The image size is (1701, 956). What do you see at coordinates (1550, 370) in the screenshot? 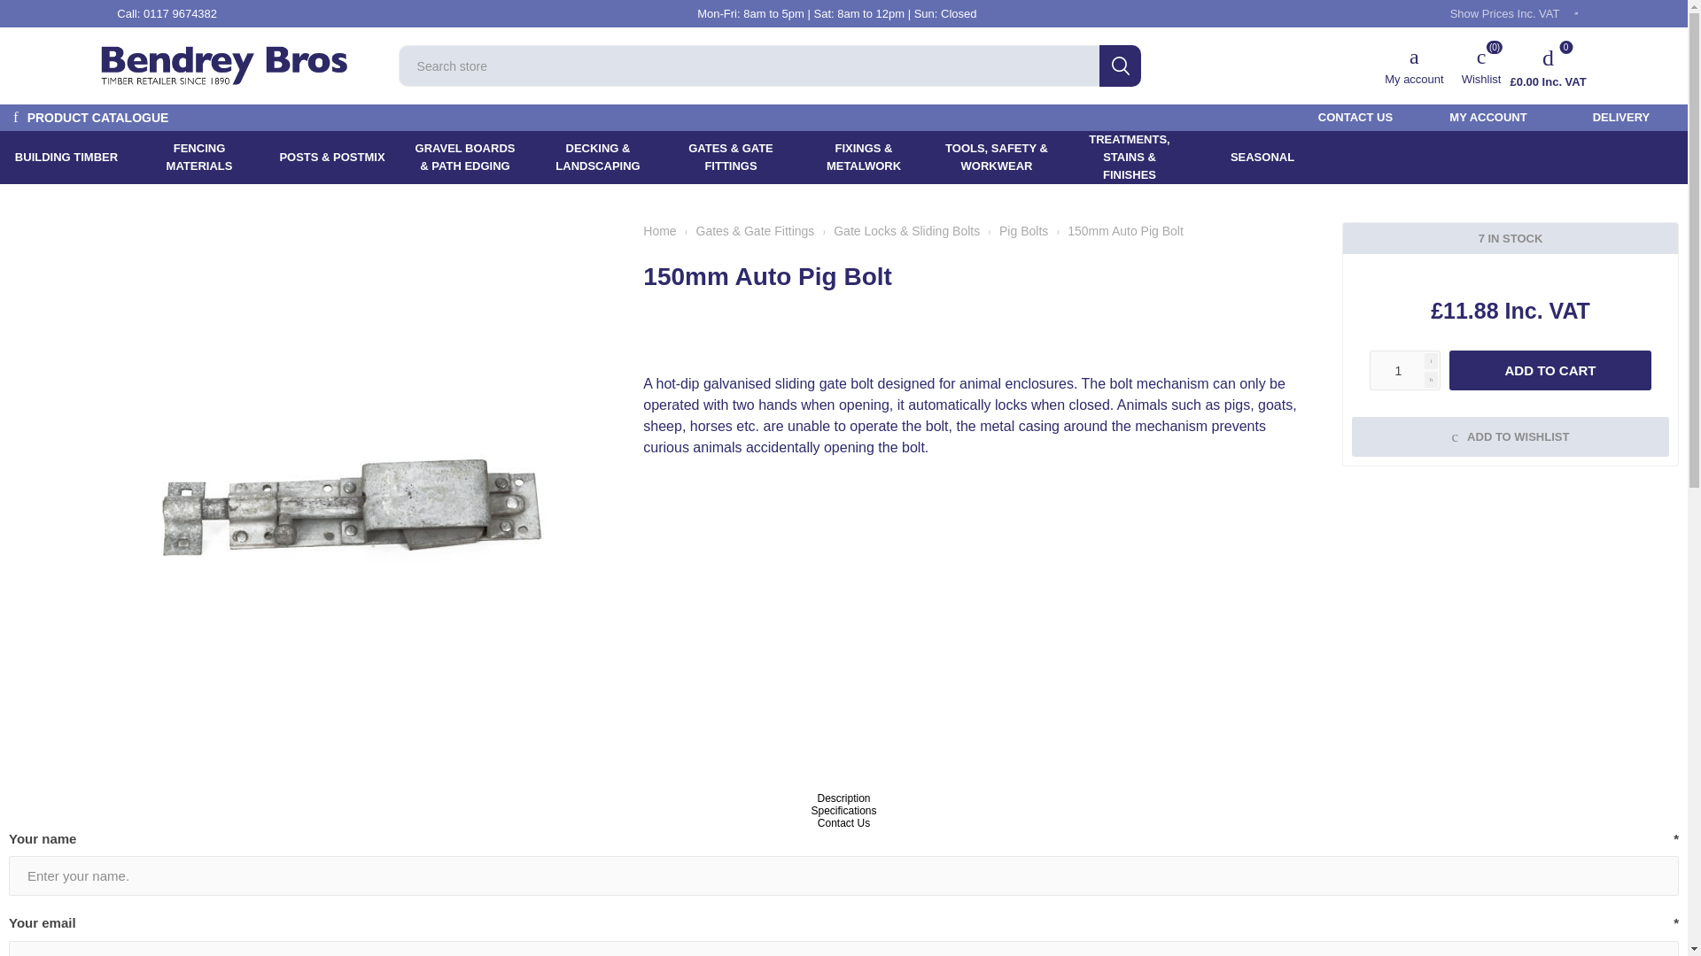
I see `Add to cart` at bounding box center [1550, 370].